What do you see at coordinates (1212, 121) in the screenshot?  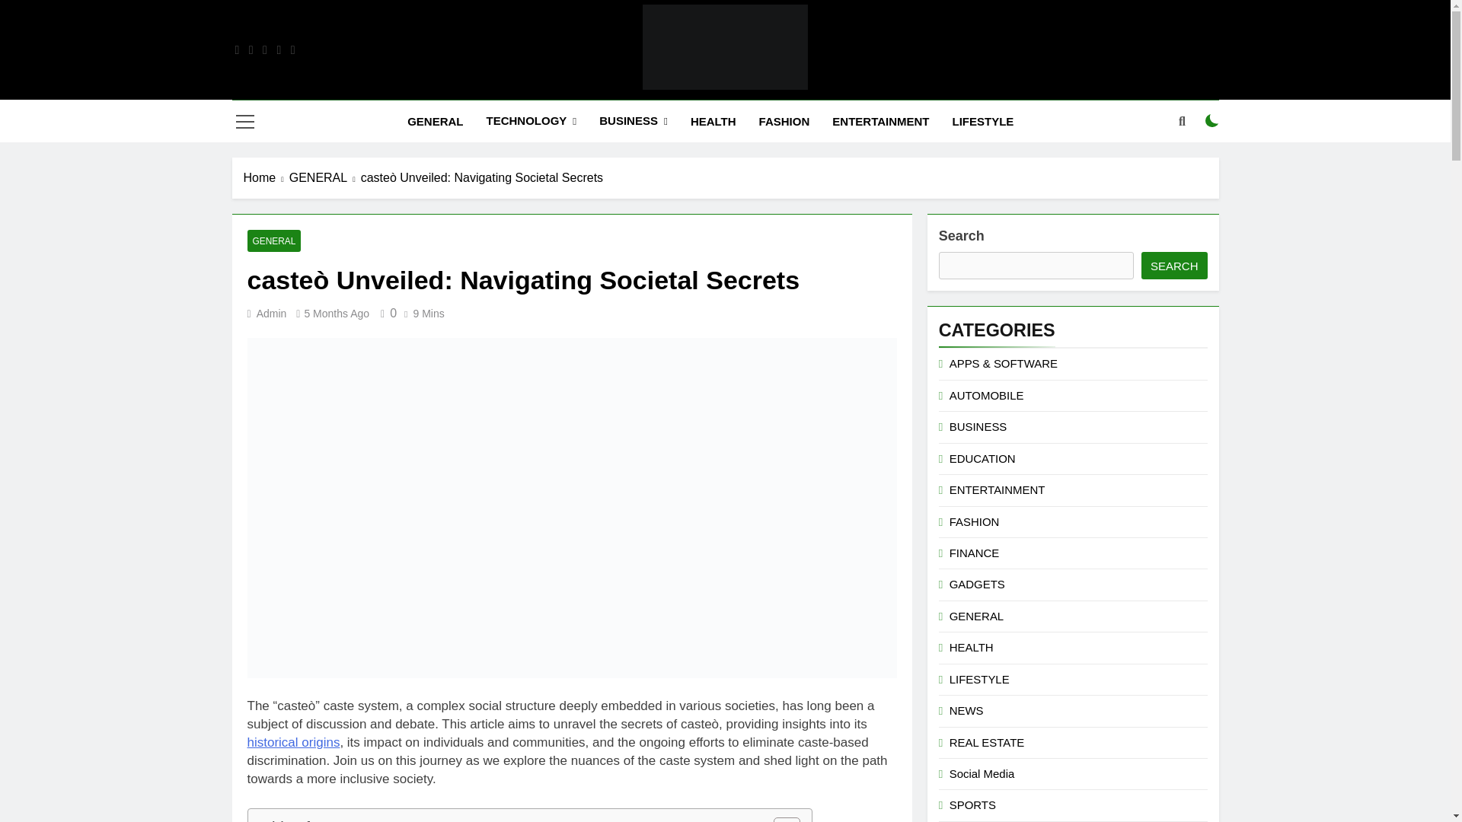 I see `on` at bounding box center [1212, 121].